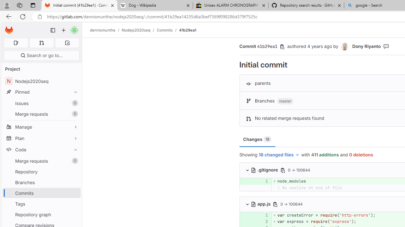 The width and height of the screenshot is (405, 227). What do you see at coordinates (165, 30) in the screenshot?
I see `Commits` at bounding box center [165, 30].